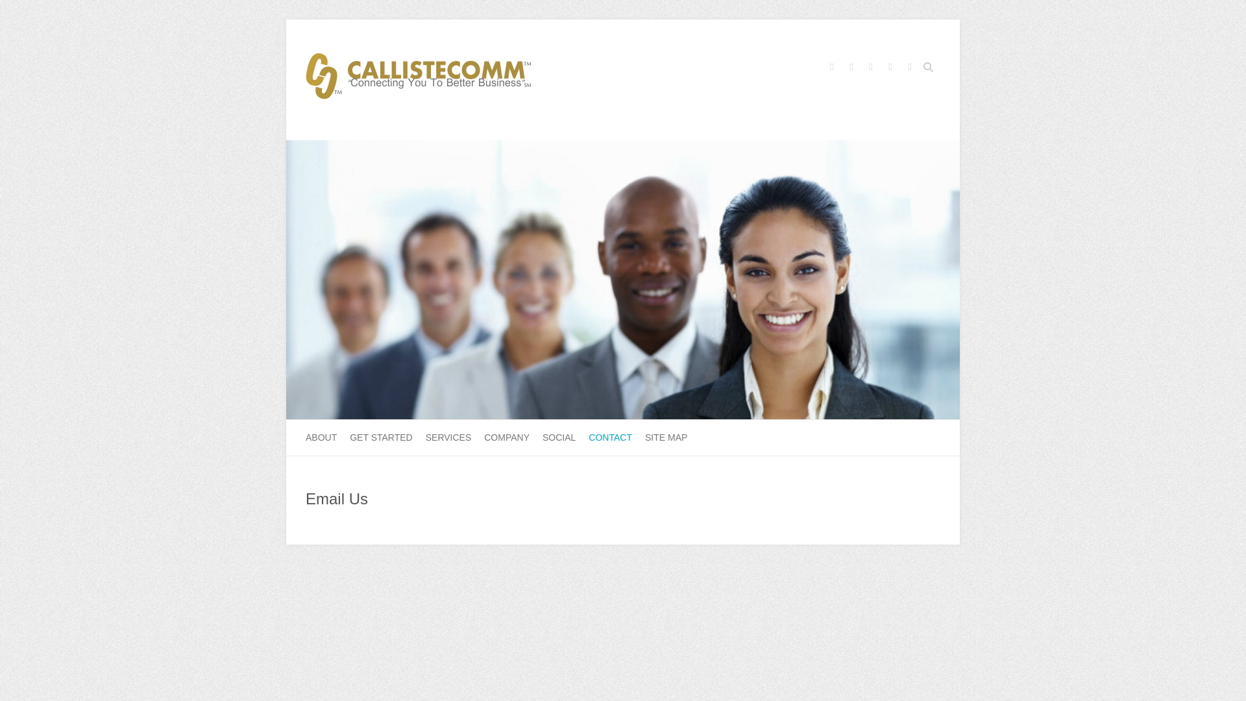  What do you see at coordinates (610, 437) in the screenshot?
I see `CONTACT` at bounding box center [610, 437].